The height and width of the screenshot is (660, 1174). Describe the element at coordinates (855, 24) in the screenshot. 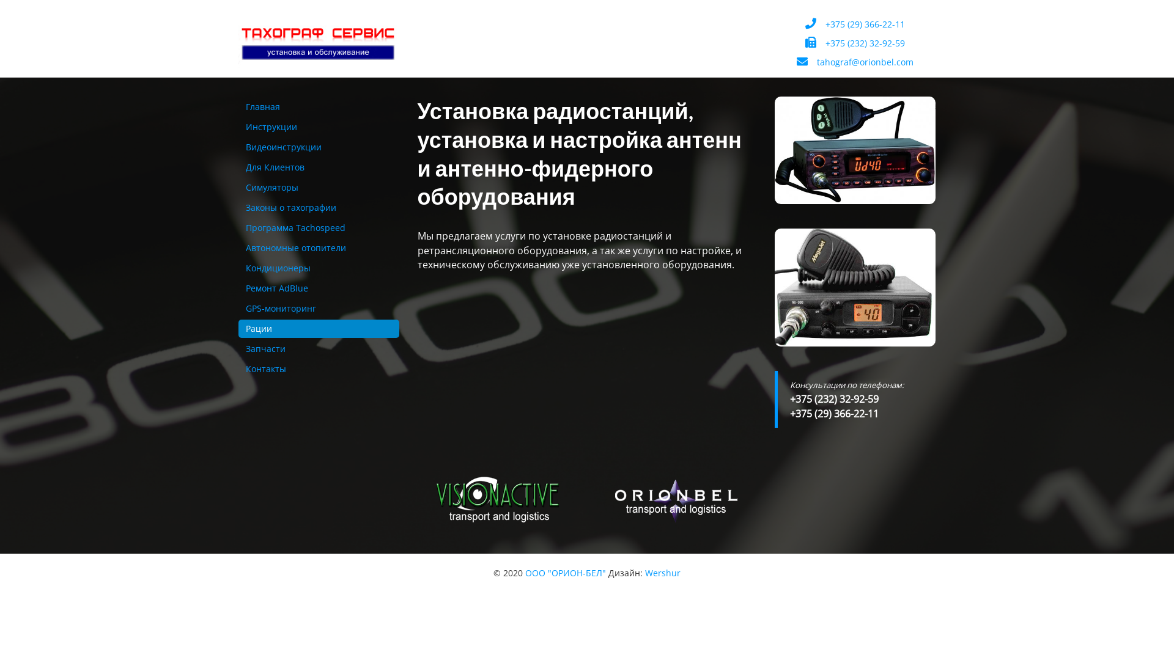

I see ` +375 (29) 366-22-11` at that location.